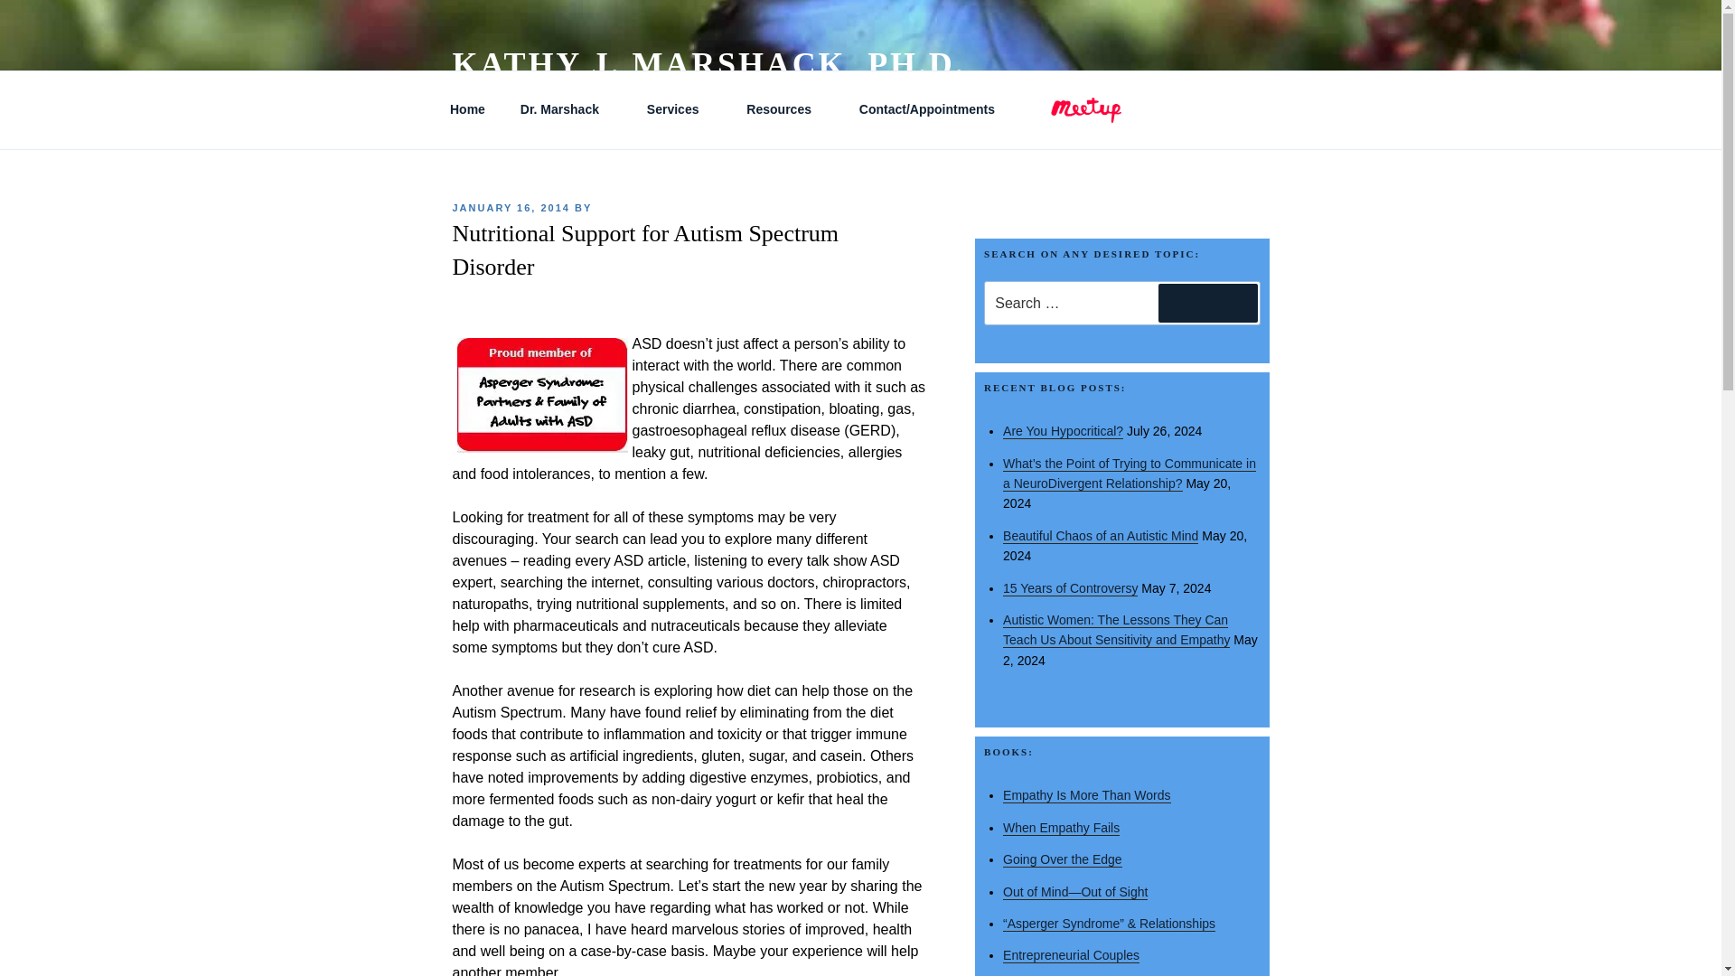 This screenshot has width=1735, height=976. Describe the element at coordinates (467, 109) in the screenshot. I see `Home` at that location.